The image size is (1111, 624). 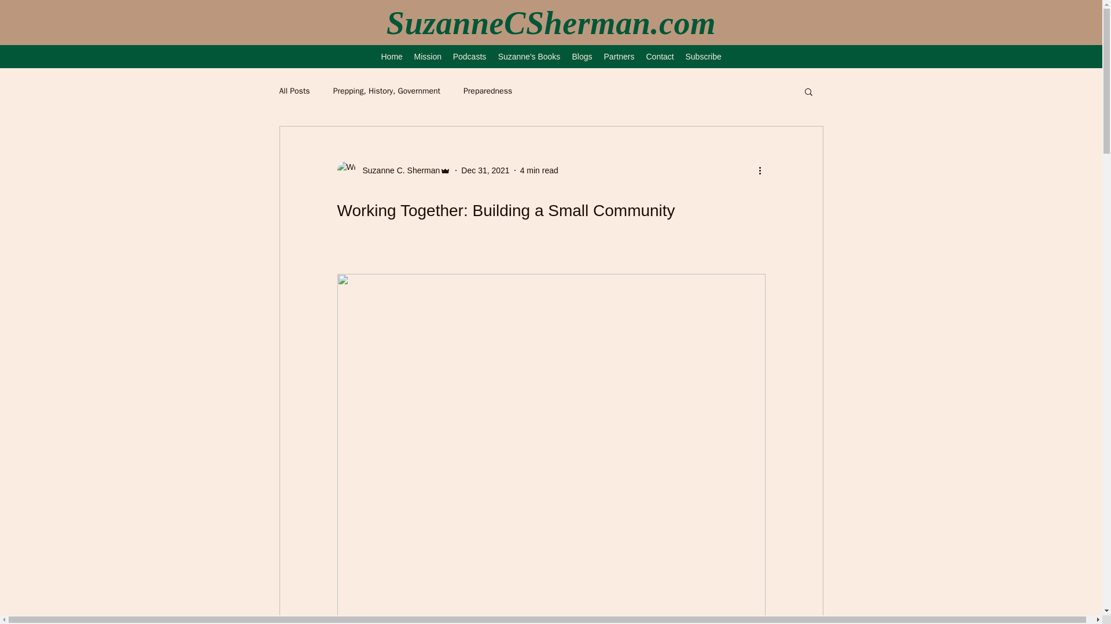 What do you see at coordinates (529, 57) in the screenshot?
I see `Suzanne's Books` at bounding box center [529, 57].